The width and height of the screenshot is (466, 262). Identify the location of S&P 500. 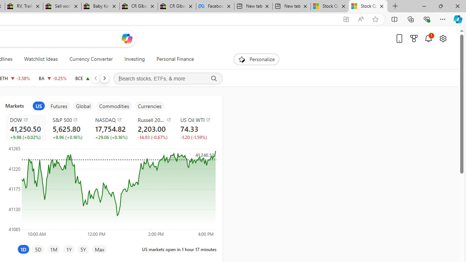
(69, 119).